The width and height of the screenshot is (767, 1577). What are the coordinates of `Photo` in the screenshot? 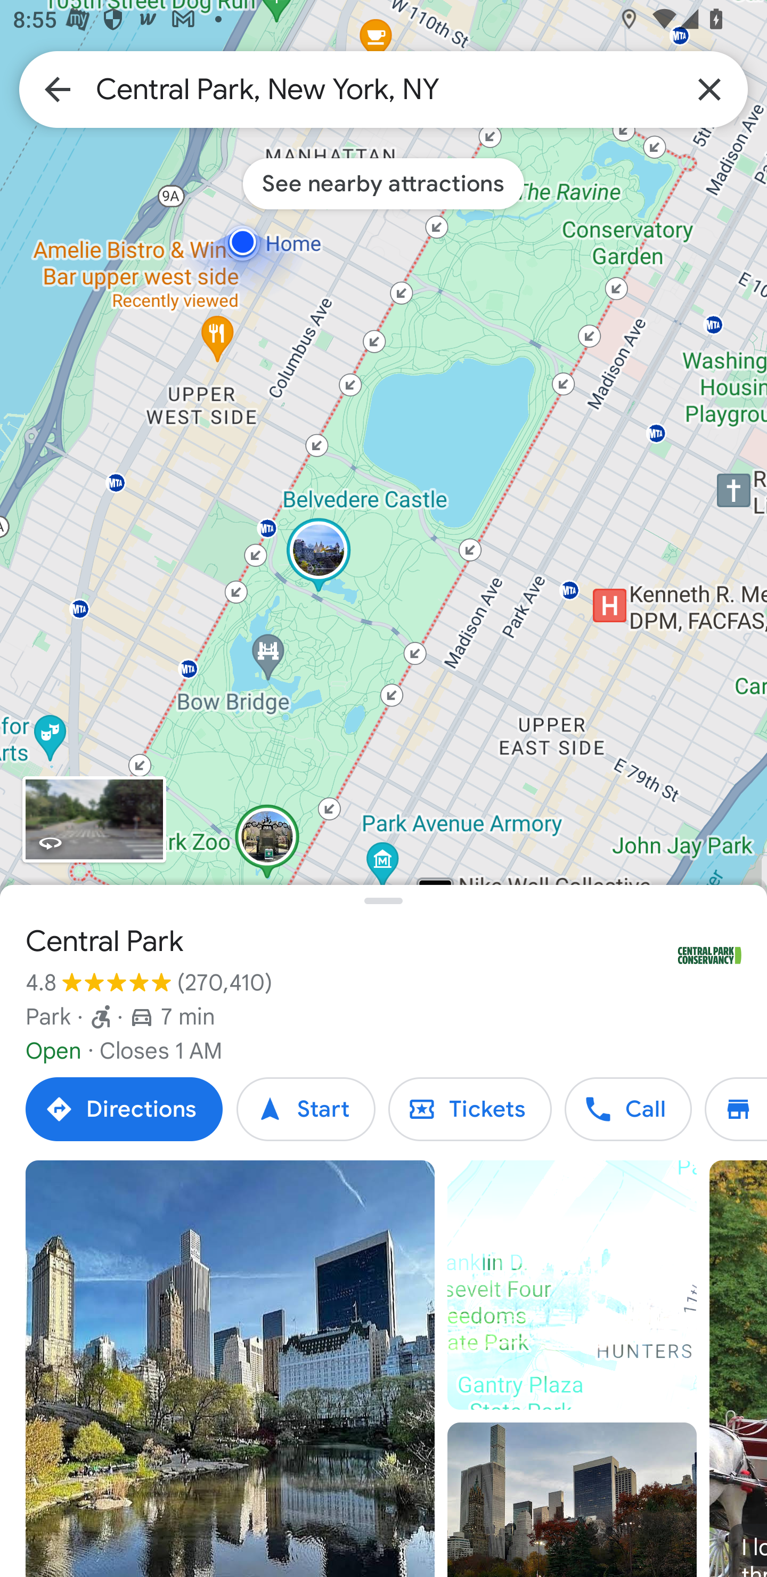 It's located at (572, 1499).